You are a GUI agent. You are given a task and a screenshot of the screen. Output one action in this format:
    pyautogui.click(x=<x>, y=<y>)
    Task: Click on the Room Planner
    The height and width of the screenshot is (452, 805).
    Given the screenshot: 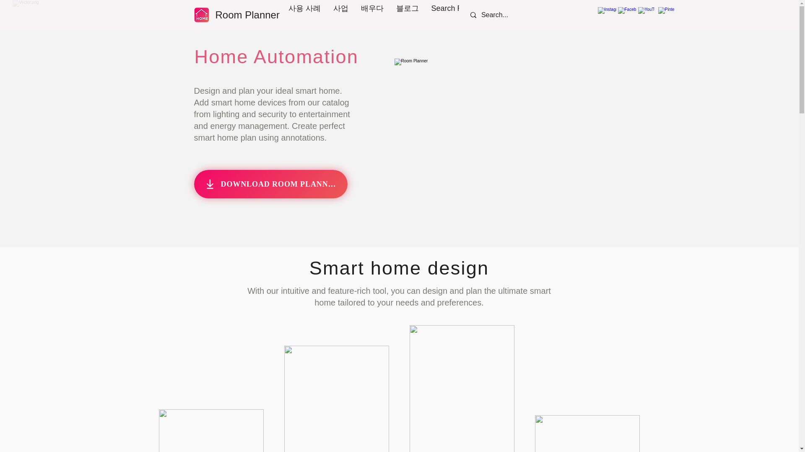 What is the action you would take?
    pyautogui.click(x=247, y=14)
    